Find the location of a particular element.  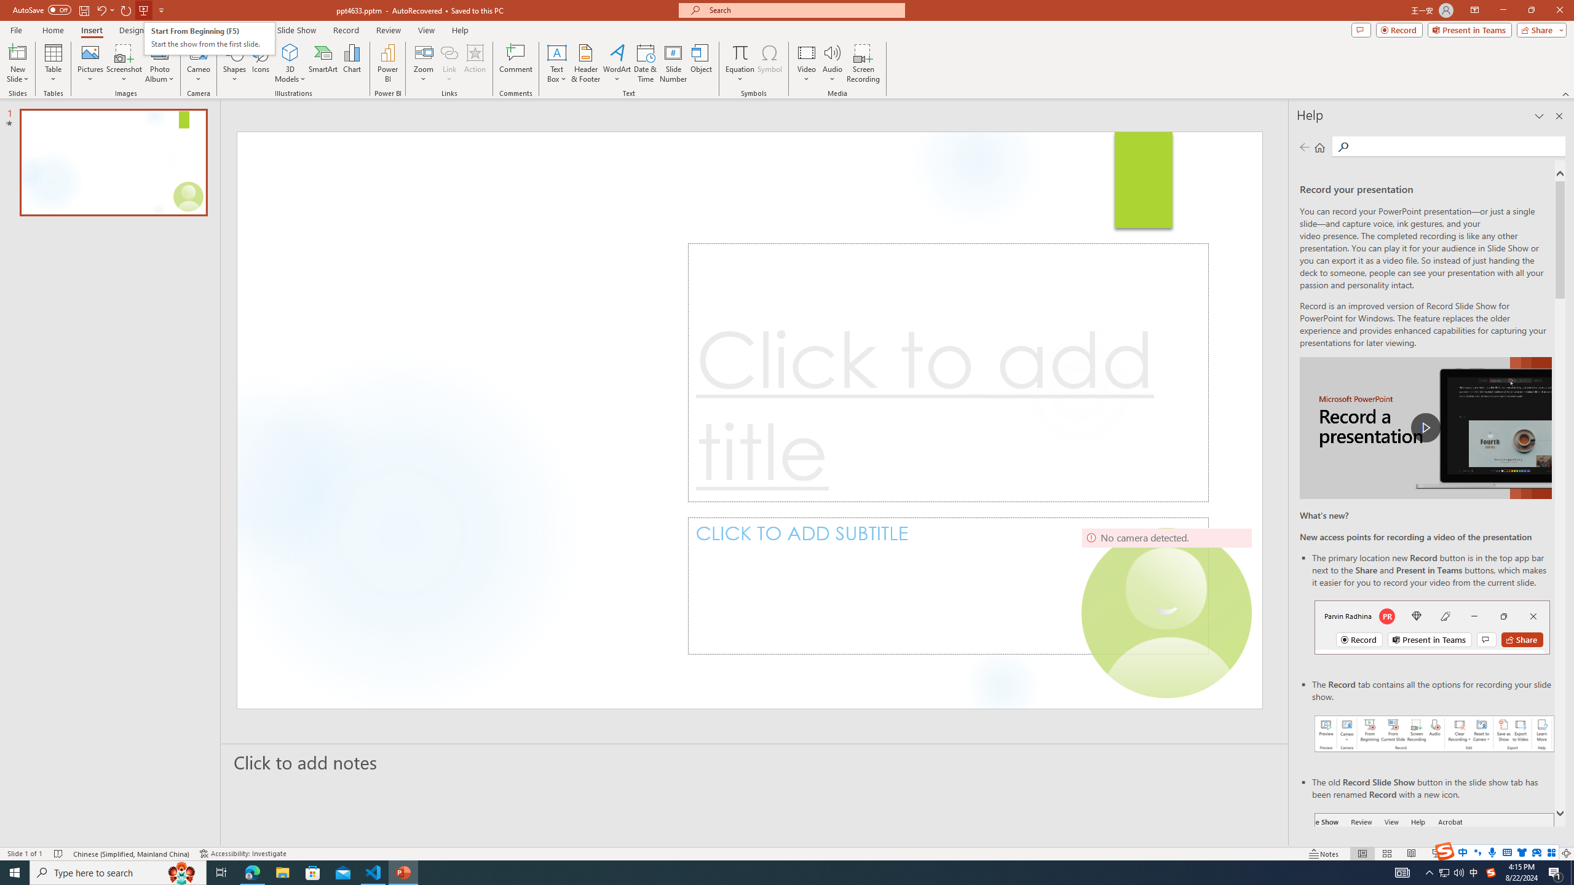

Link is located at coordinates (449, 63).